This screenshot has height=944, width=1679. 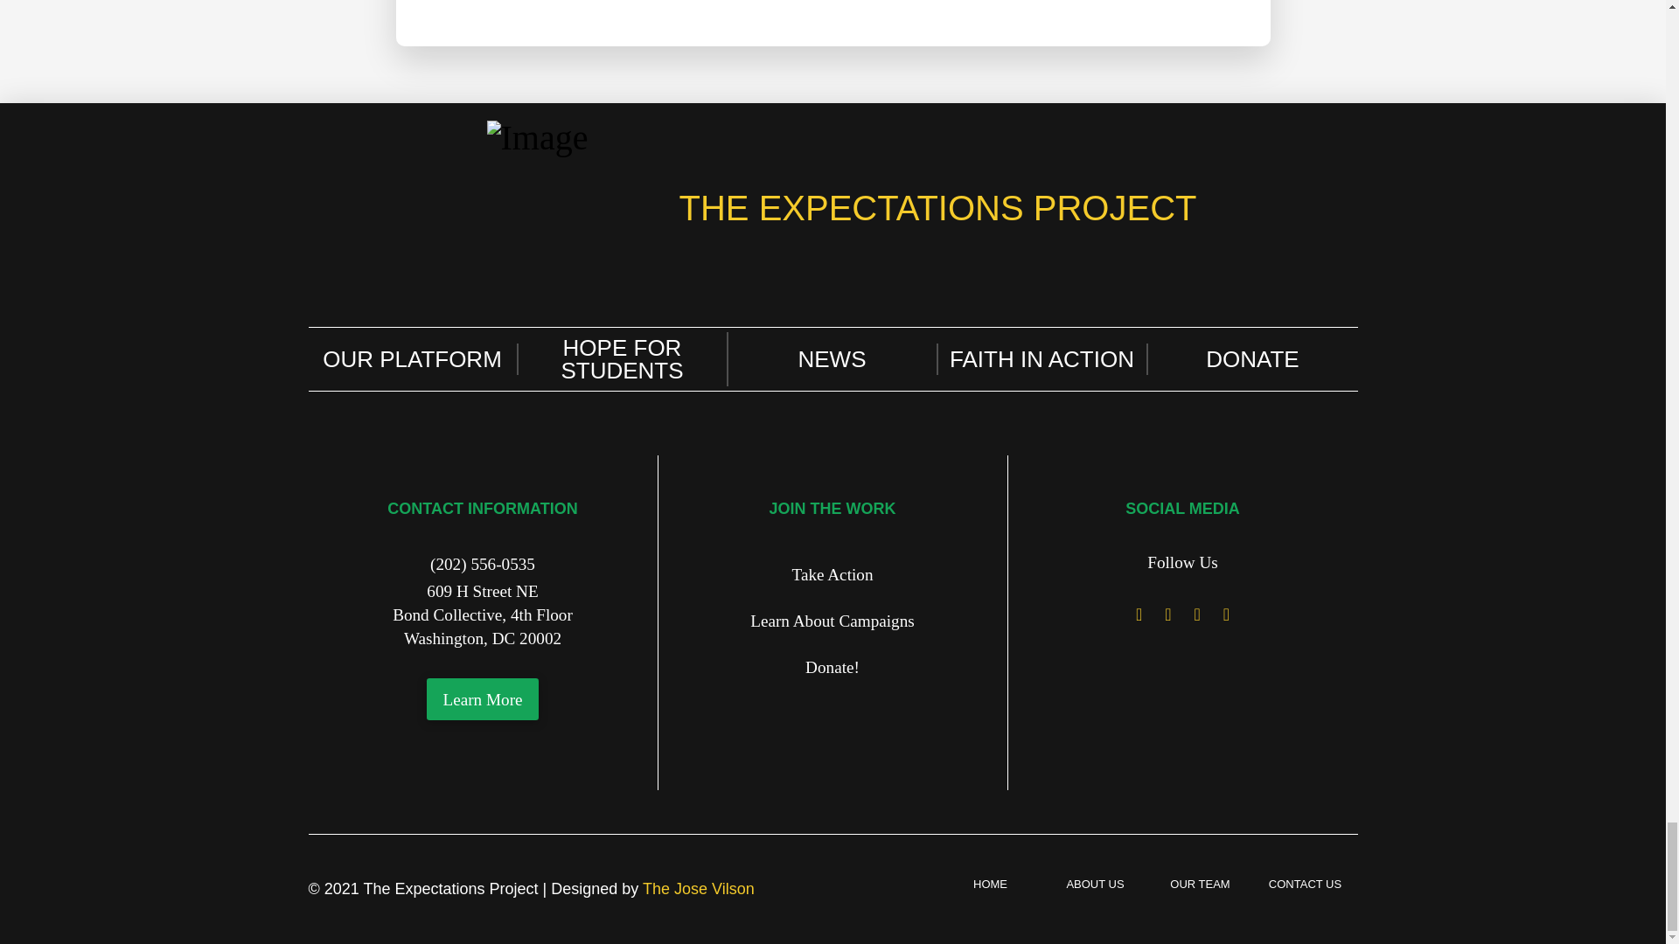 I want to click on FAITH IN ACTION, so click(x=1042, y=358).